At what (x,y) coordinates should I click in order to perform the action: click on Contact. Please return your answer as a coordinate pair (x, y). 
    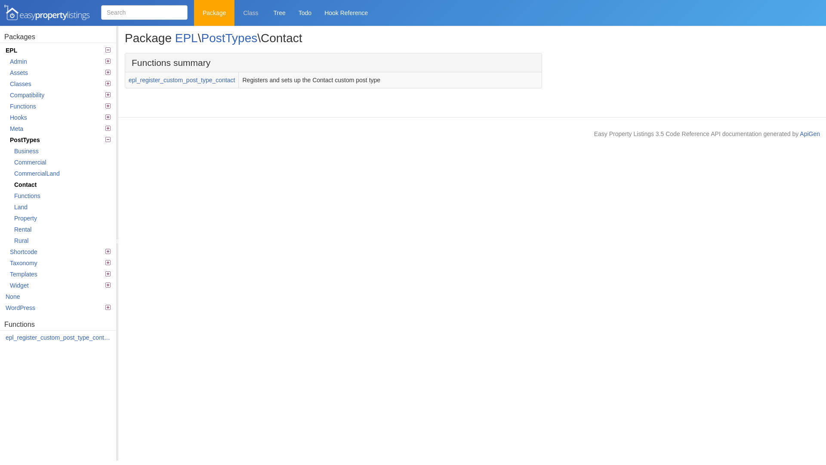
    Looking at the image, I should click on (62, 185).